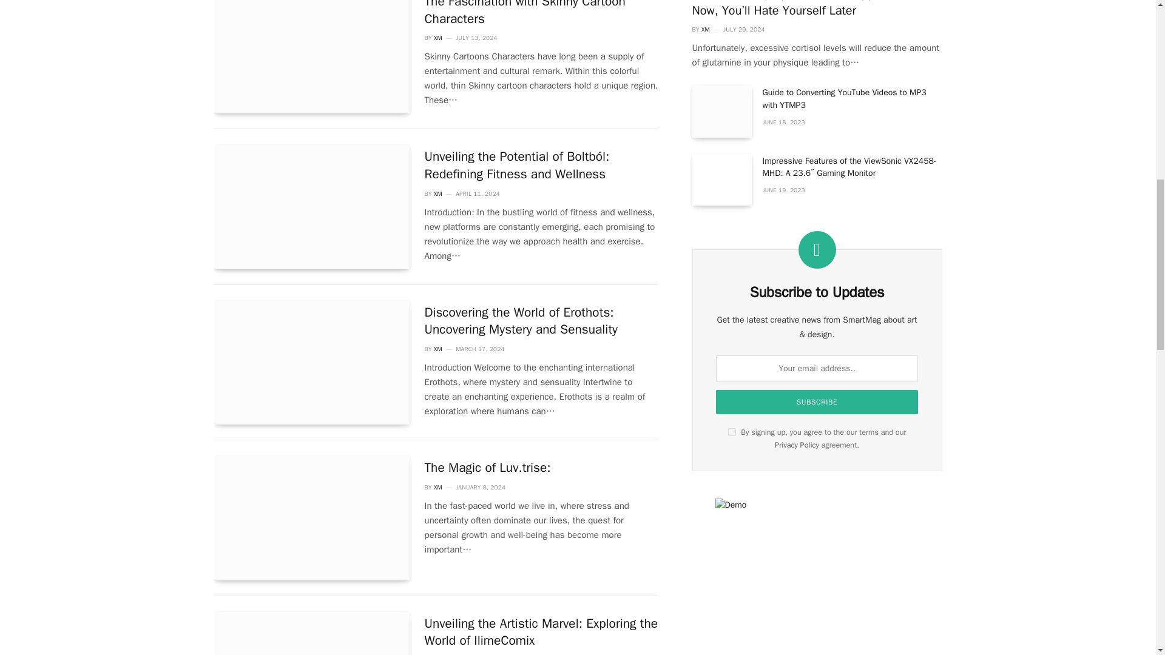 This screenshot has height=655, width=1165. What do you see at coordinates (438, 194) in the screenshot?
I see `Posts by XM` at bounding box center [438, 194].